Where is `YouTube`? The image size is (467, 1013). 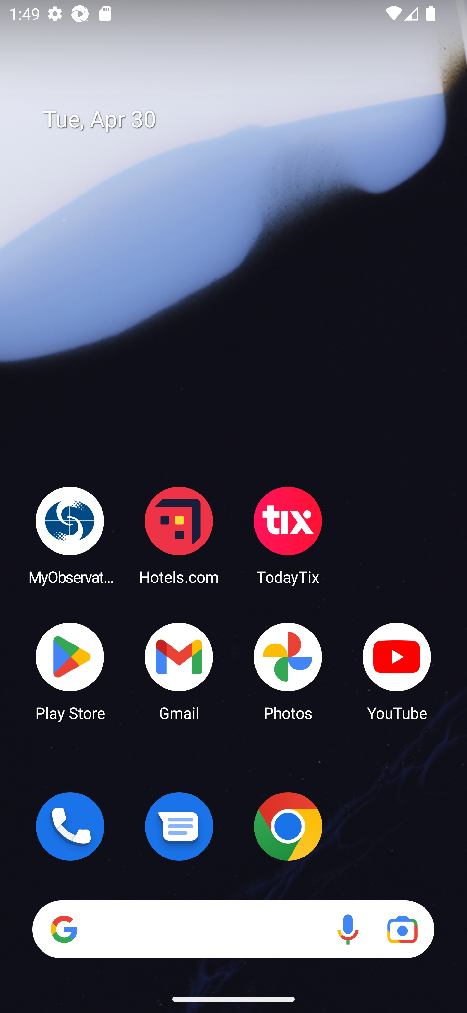 YouTube is located at coordinates (397, 671).